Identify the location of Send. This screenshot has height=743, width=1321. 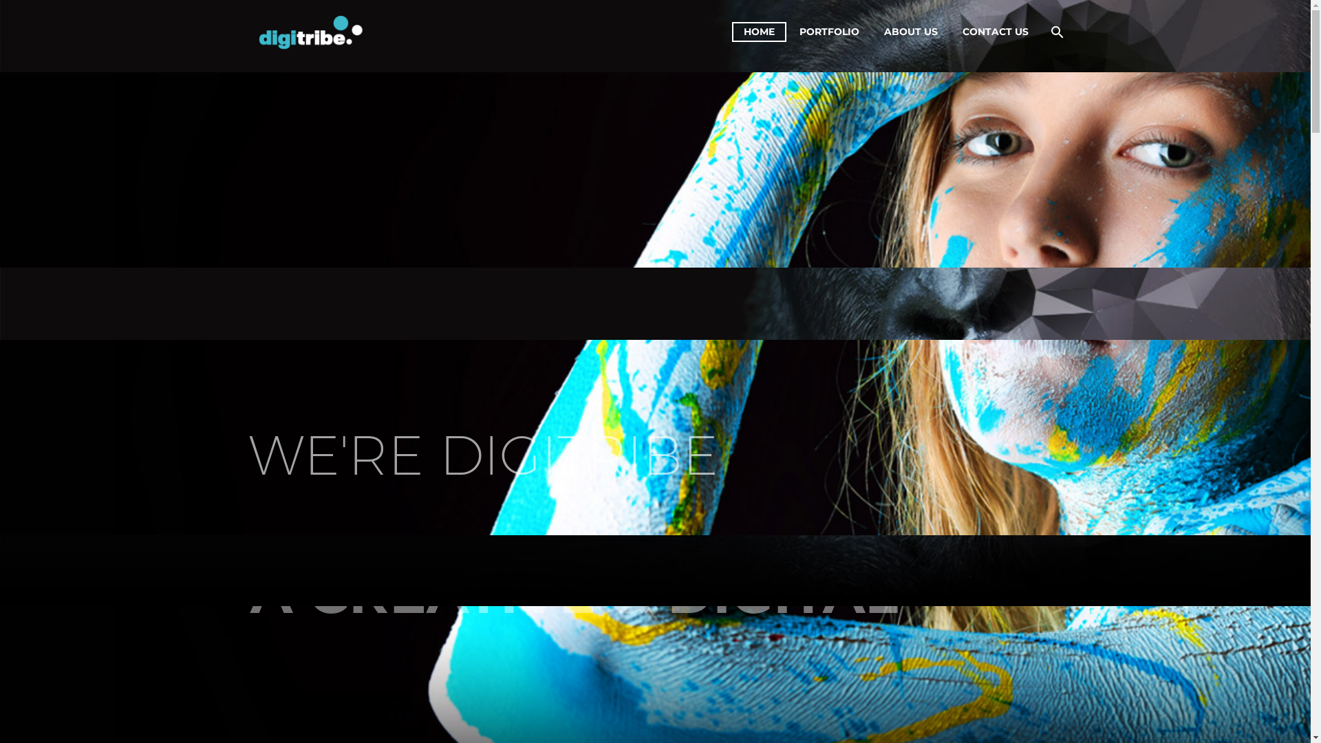
(760, 579).